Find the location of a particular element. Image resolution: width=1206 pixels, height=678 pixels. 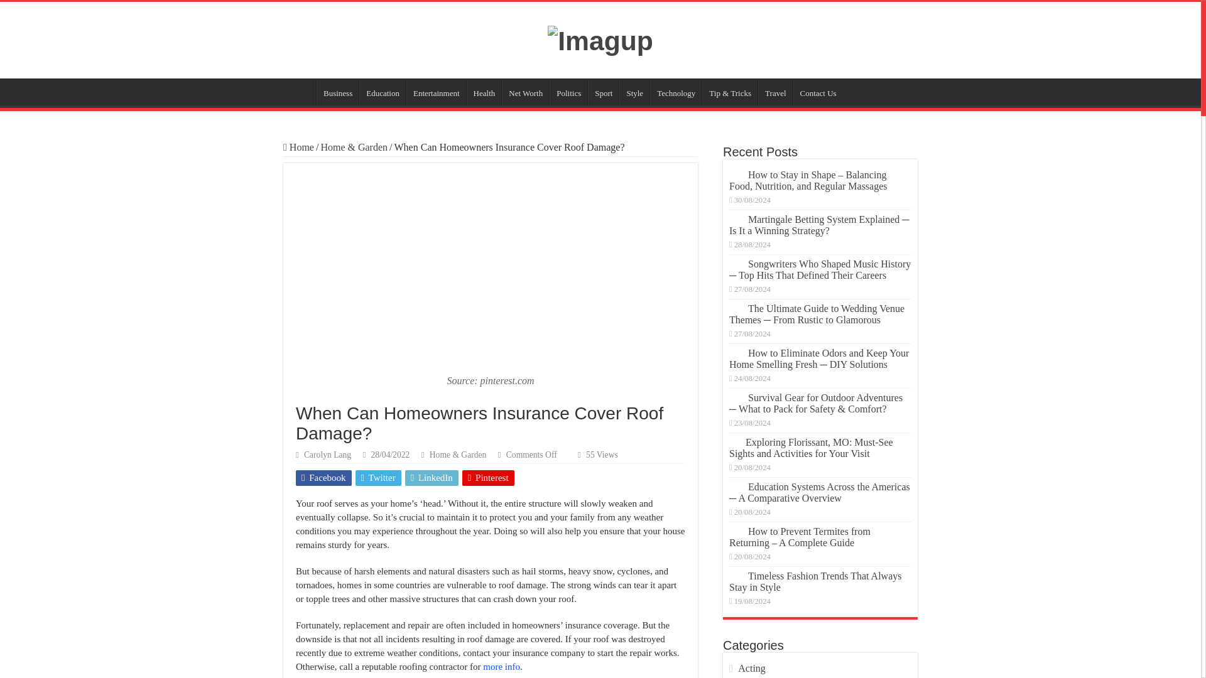

Twitter is located at coordinates (378, 478).